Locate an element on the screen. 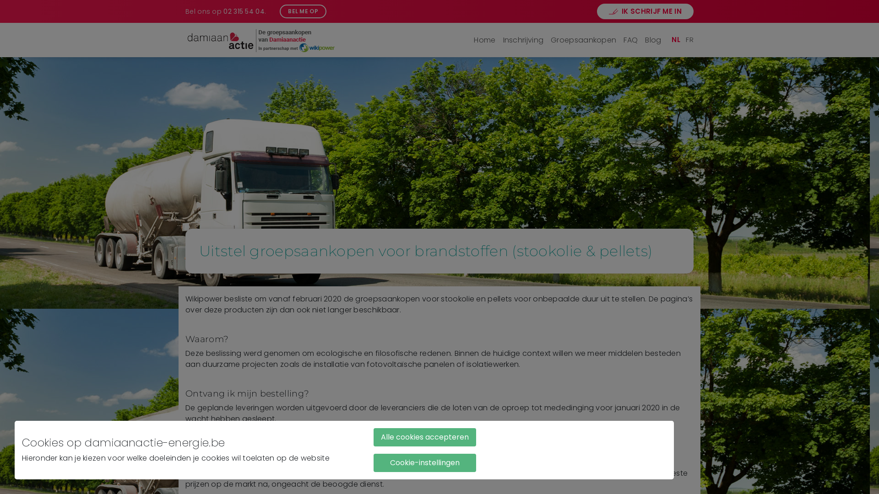 The image size is (879, 494). IK SCHRIJF ME IN is located at coordinates (646, 12).